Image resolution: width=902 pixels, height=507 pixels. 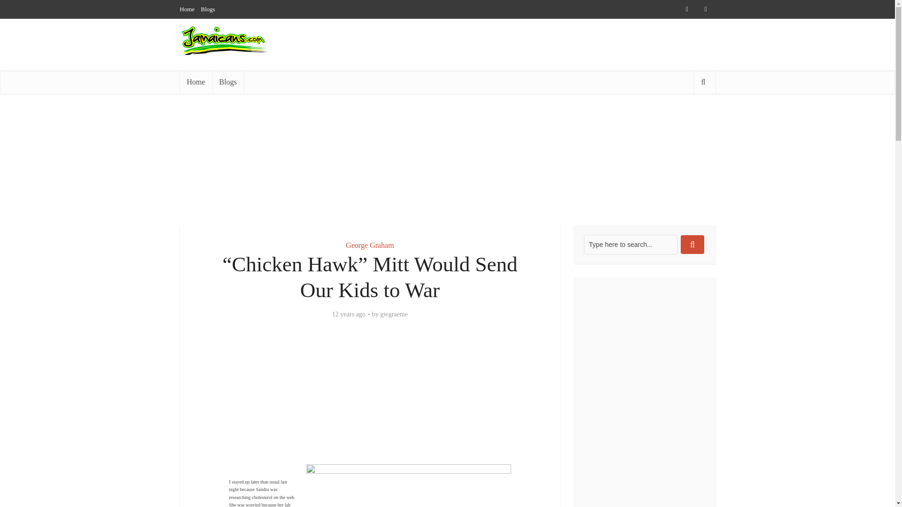 What do you see at coordinates (187, 9) in the screenshot?
I see `Home` at bounding box center [187, 9].